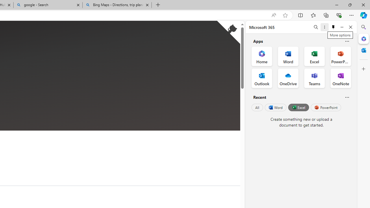 This screenshot has height=208, width=370. What do you see at coordinates (347, 97) in the screenshot?
I see `Is this helpful?` at bounding box center [347, 97].